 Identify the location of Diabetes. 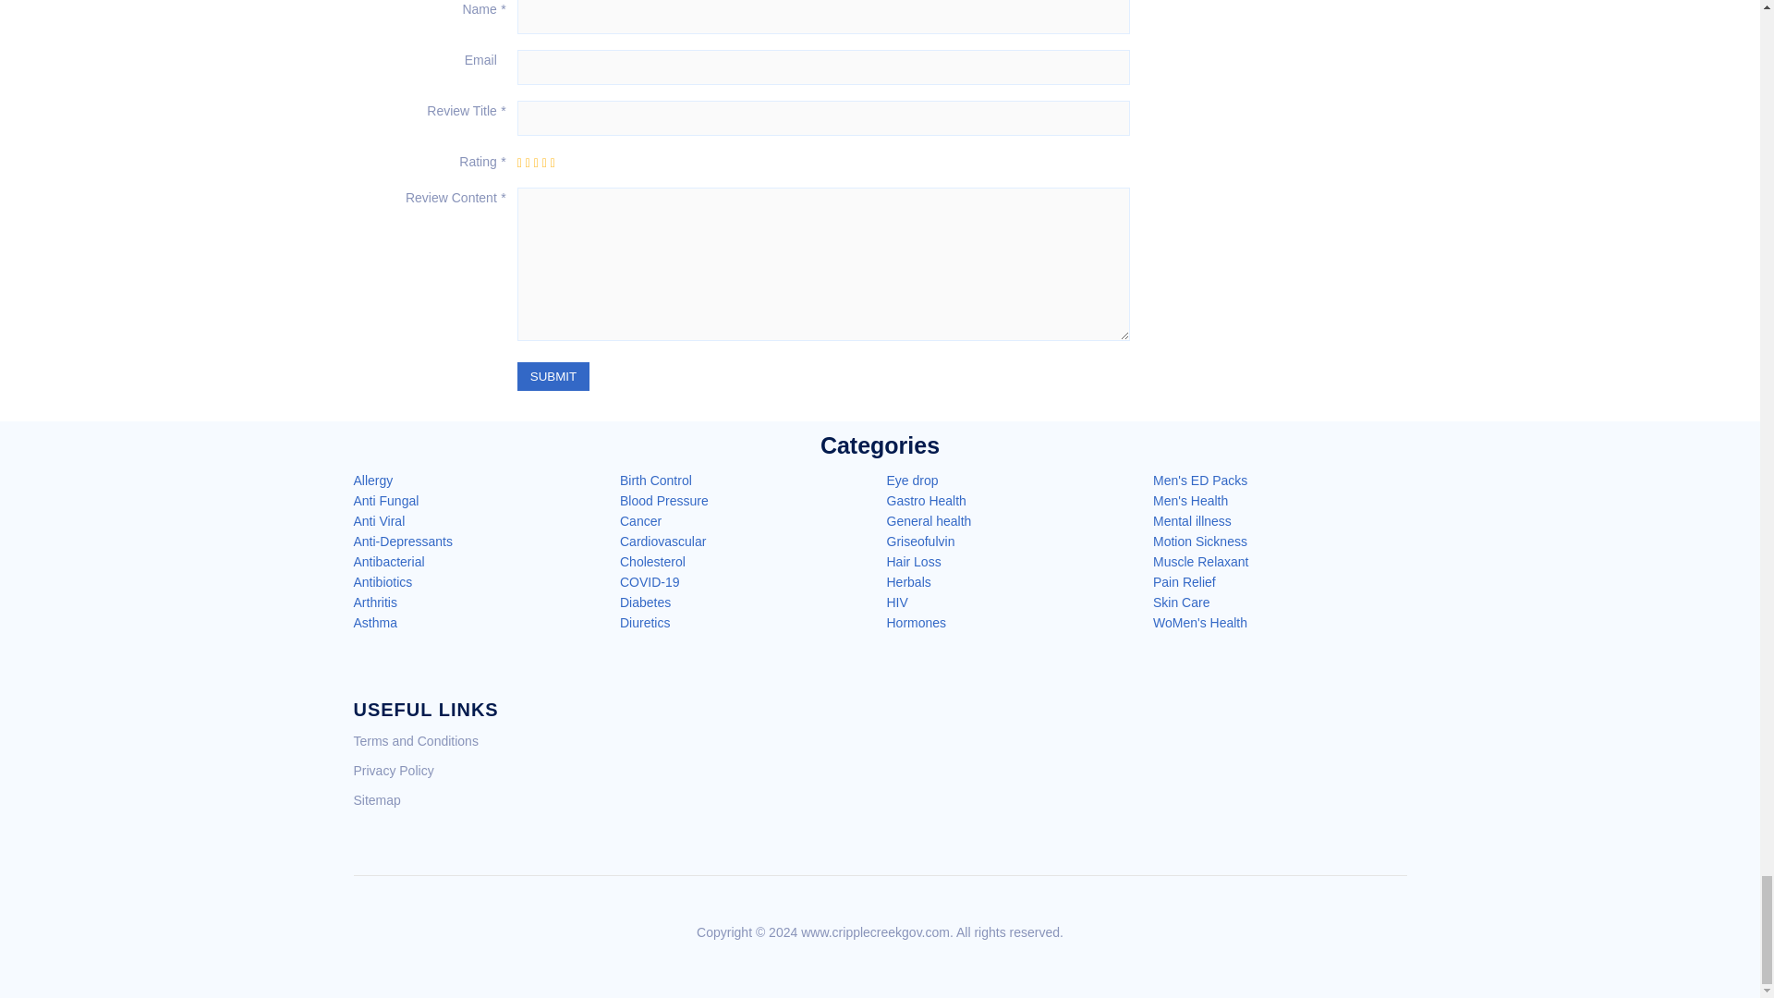
(645, 602).